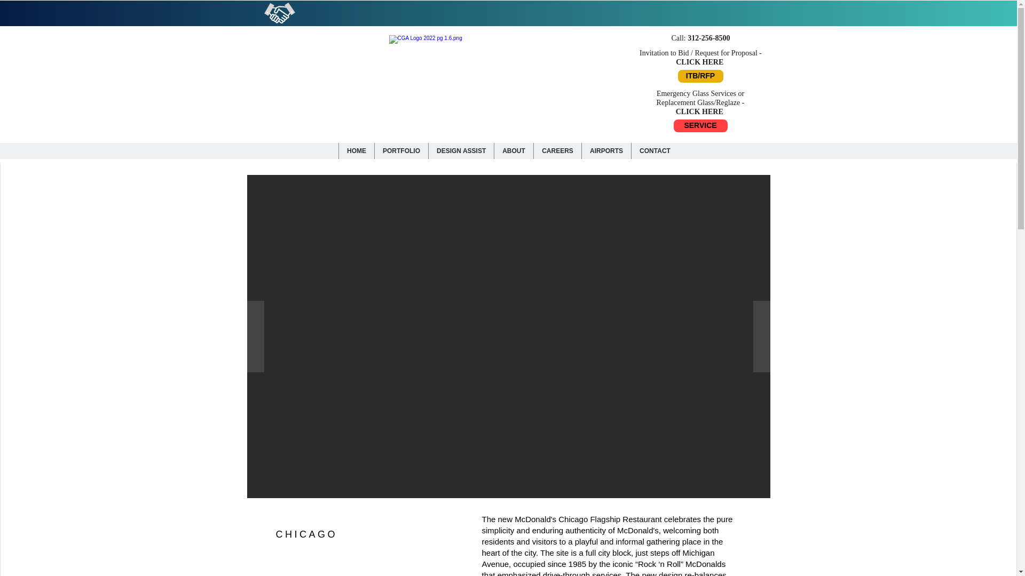 This screenshot has height=576, width=1025. What do you see at coordinates (514, 150) in the screenshot?
I see `ABOUT` at bounding box center [514, 150].